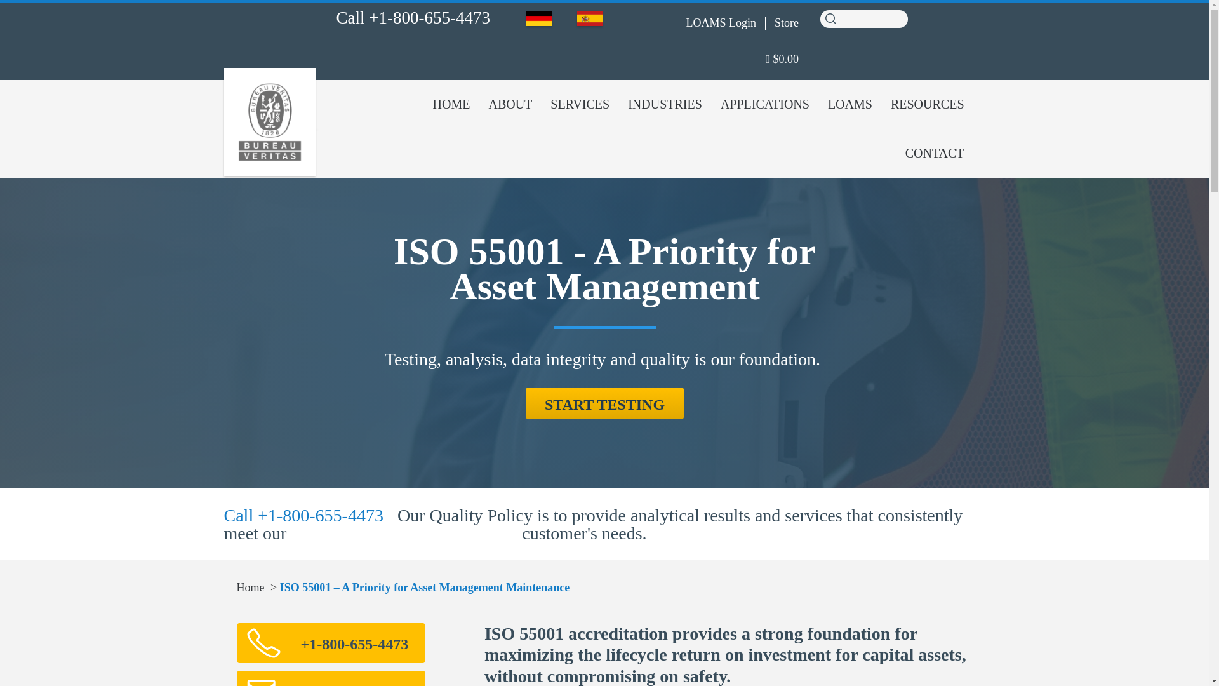  What do you see at coordinates (539, 18) in the screenshot?
I see `BV OCM Germany` at bounding box center [539, 18].